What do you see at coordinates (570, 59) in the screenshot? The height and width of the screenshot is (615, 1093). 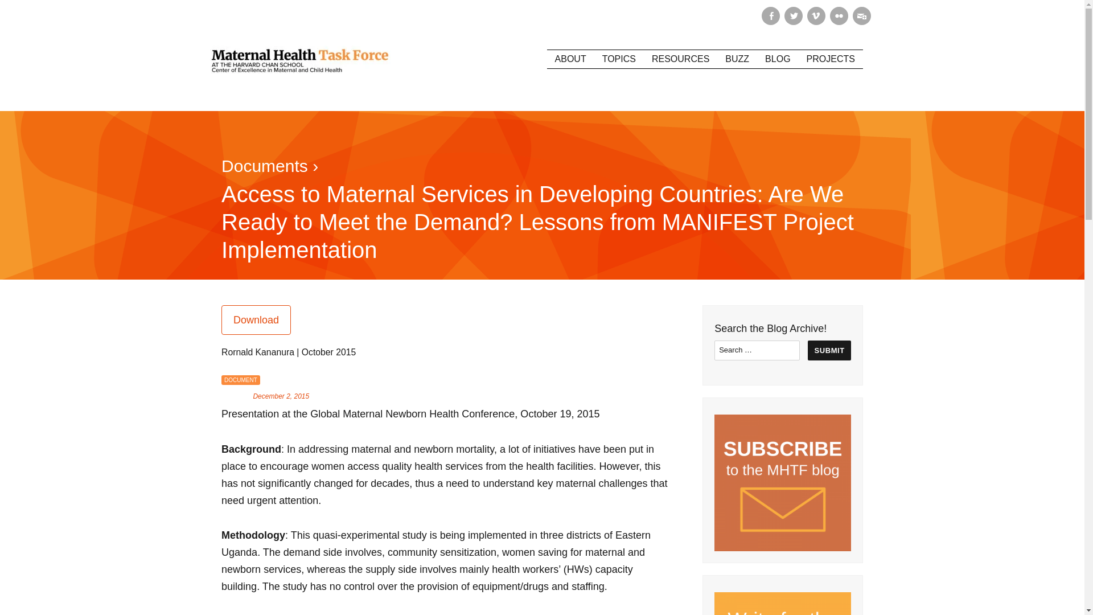 I see `ABOUT` at bounding box center [570, 59].